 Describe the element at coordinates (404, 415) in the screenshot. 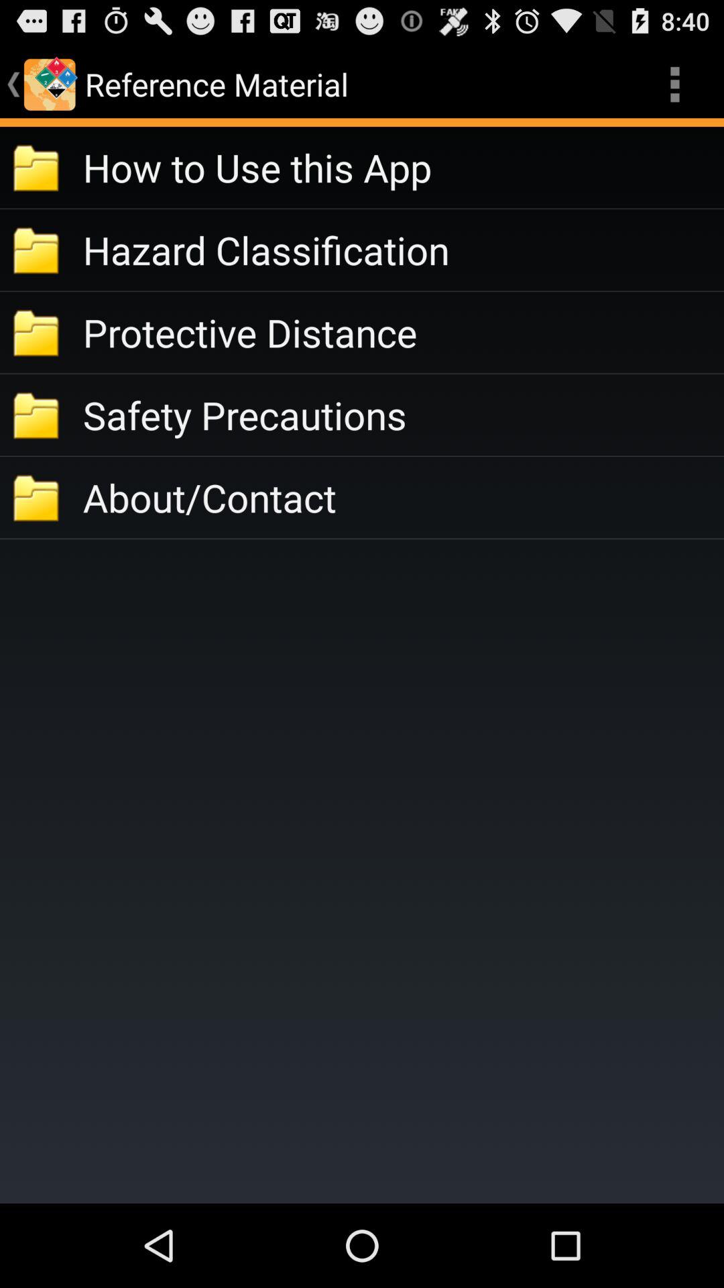

I see `tap the app above about/contact icon` at that location.